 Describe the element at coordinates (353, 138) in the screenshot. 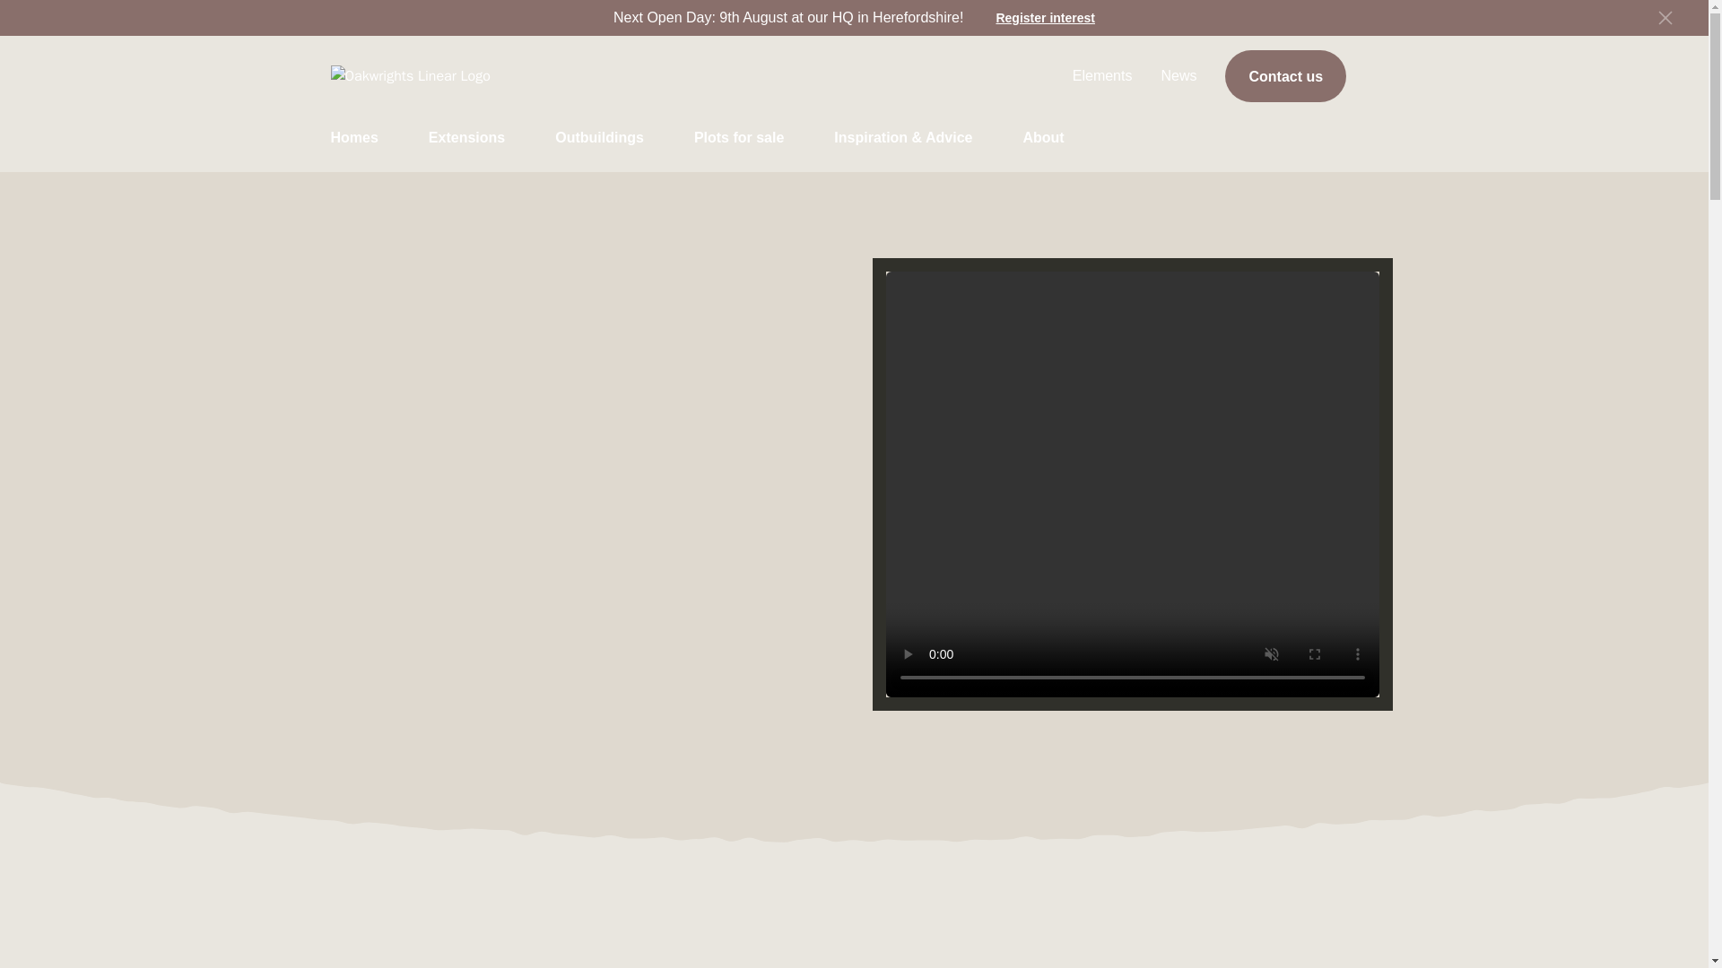

I see `Homes` at that location.